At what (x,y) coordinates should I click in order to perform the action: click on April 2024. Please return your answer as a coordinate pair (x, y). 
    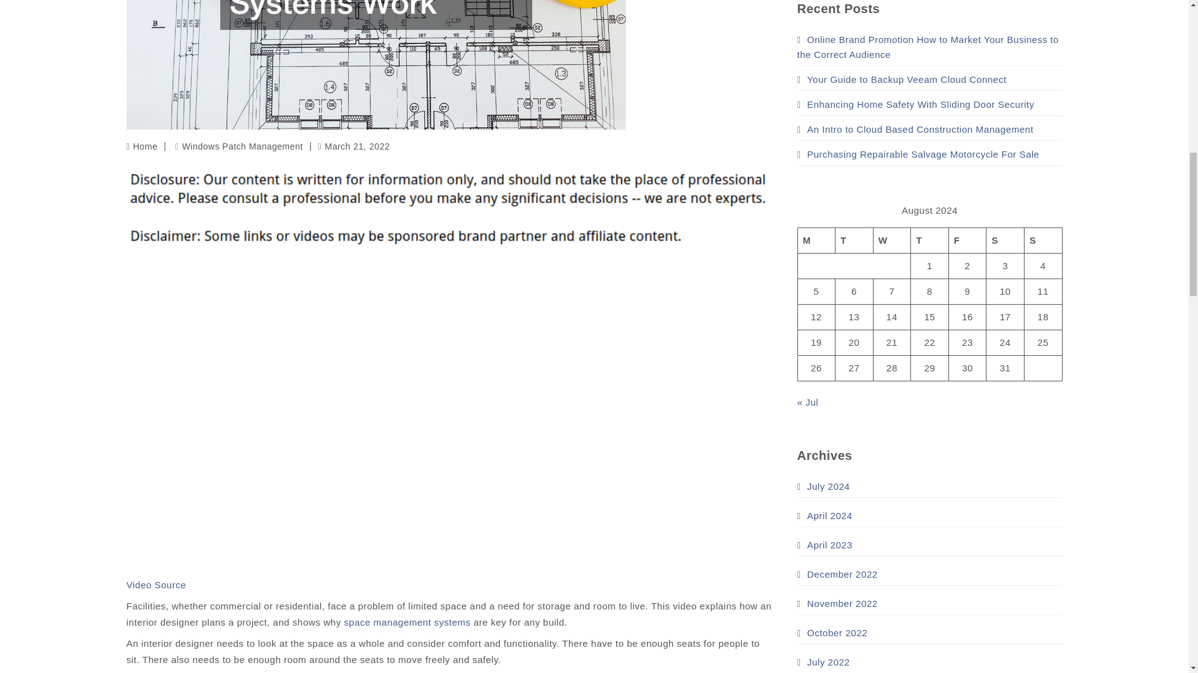
    Looking at the image, I should click on (825, 516).